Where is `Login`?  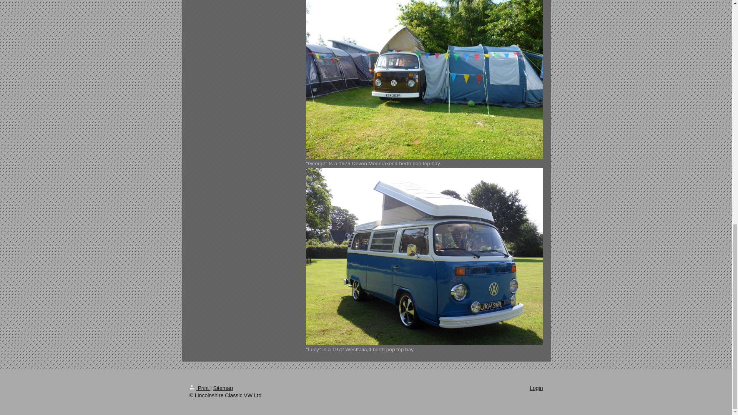 Login is located at coordinates (536, 388).